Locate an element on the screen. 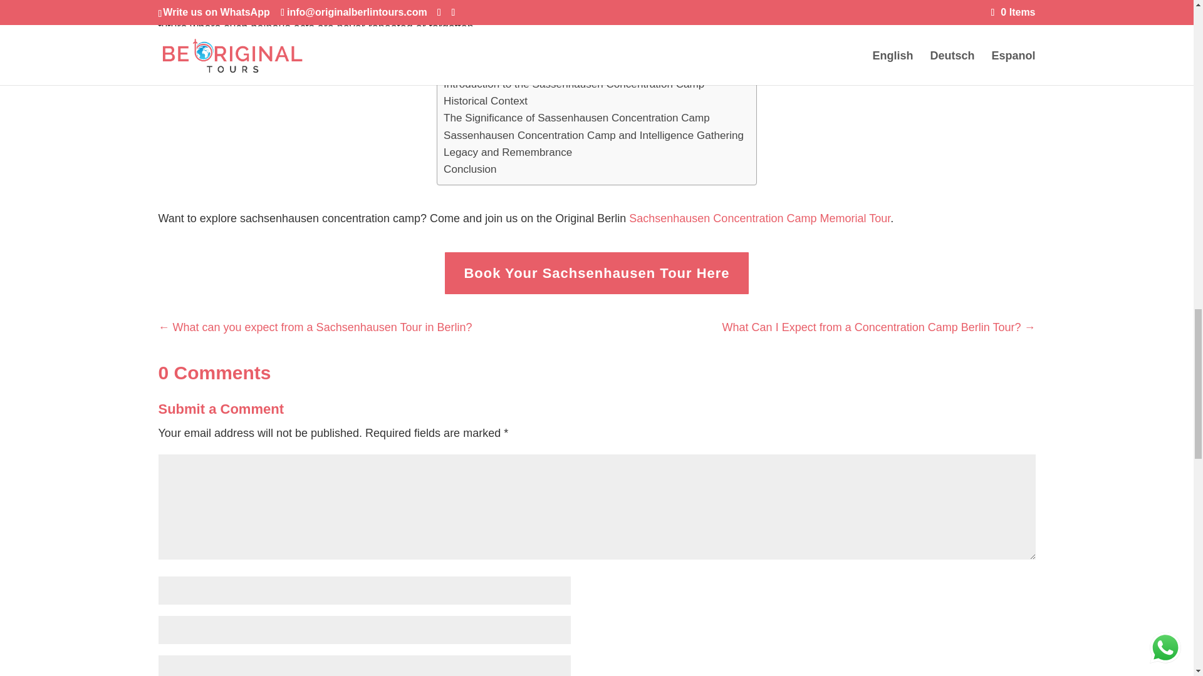 The width and height of the screenshot is (1203, 676). Sassenhausen Concentration Camp and Intelligence Gathering is located at coordinates (593, 135).